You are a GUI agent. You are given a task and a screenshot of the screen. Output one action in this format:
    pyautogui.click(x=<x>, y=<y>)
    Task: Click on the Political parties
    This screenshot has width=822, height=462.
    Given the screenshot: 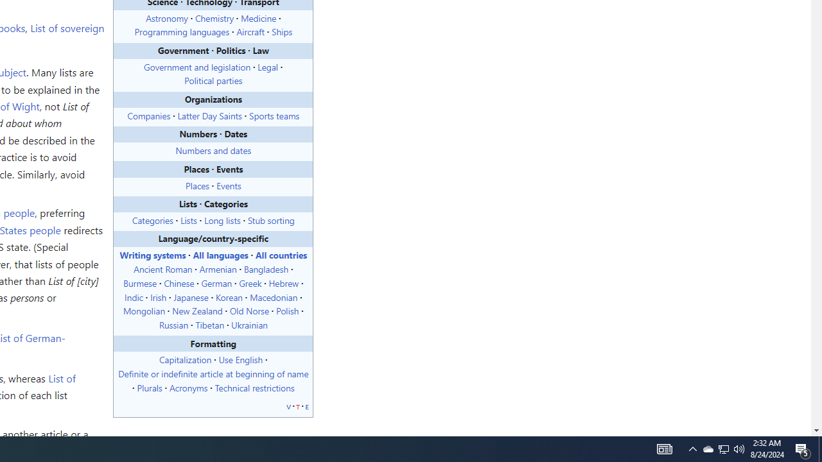 What is the action you would take?
    pyautogui.click(x=213, y=80)
    